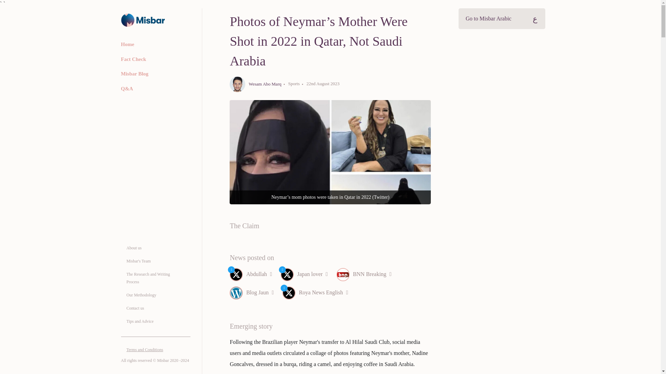 This screenshot has height=374, width=666. Describe the element at coordinates (136, 72) in the screenshot. I see `Misbar Blog` at that location.